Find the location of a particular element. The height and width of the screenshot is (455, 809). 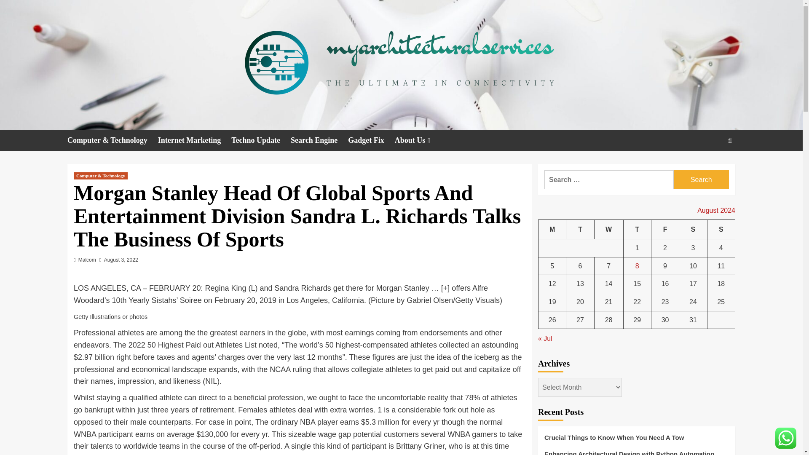

Search is located at coordinates (701, 179).